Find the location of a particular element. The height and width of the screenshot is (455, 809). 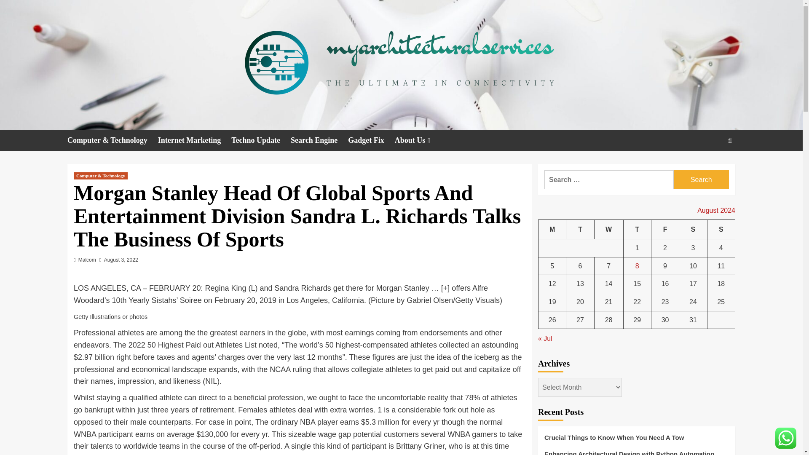

Search is located at coordinates (701, 179).